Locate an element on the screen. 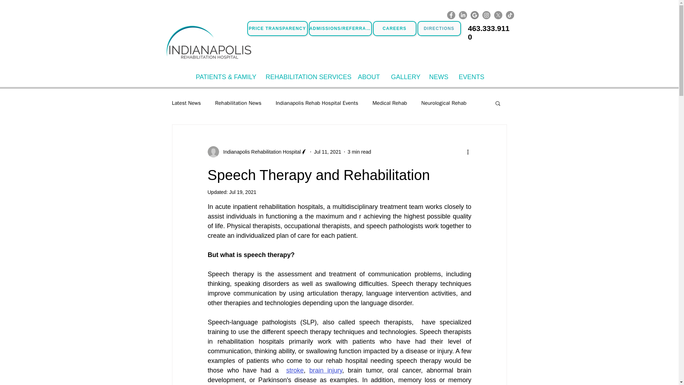  DIRECTIONS is located at coordinates (439, 29).